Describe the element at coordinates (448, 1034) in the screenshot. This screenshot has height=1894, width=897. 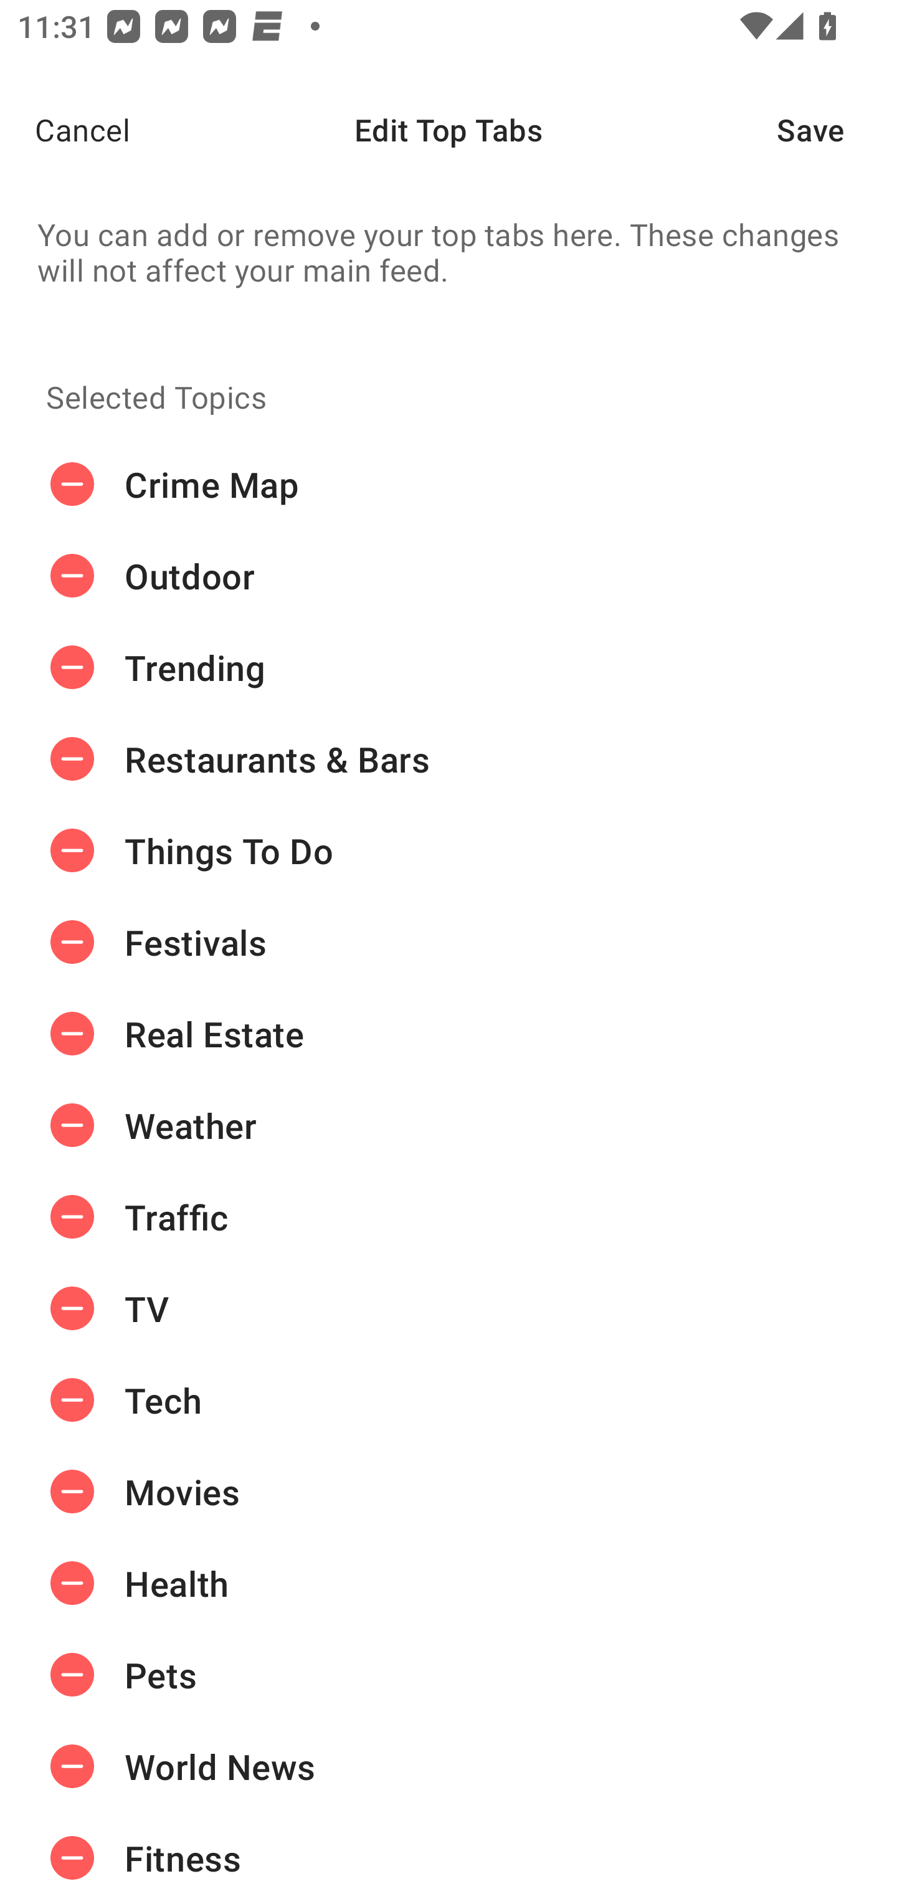
I see `Real Estate` at that location.